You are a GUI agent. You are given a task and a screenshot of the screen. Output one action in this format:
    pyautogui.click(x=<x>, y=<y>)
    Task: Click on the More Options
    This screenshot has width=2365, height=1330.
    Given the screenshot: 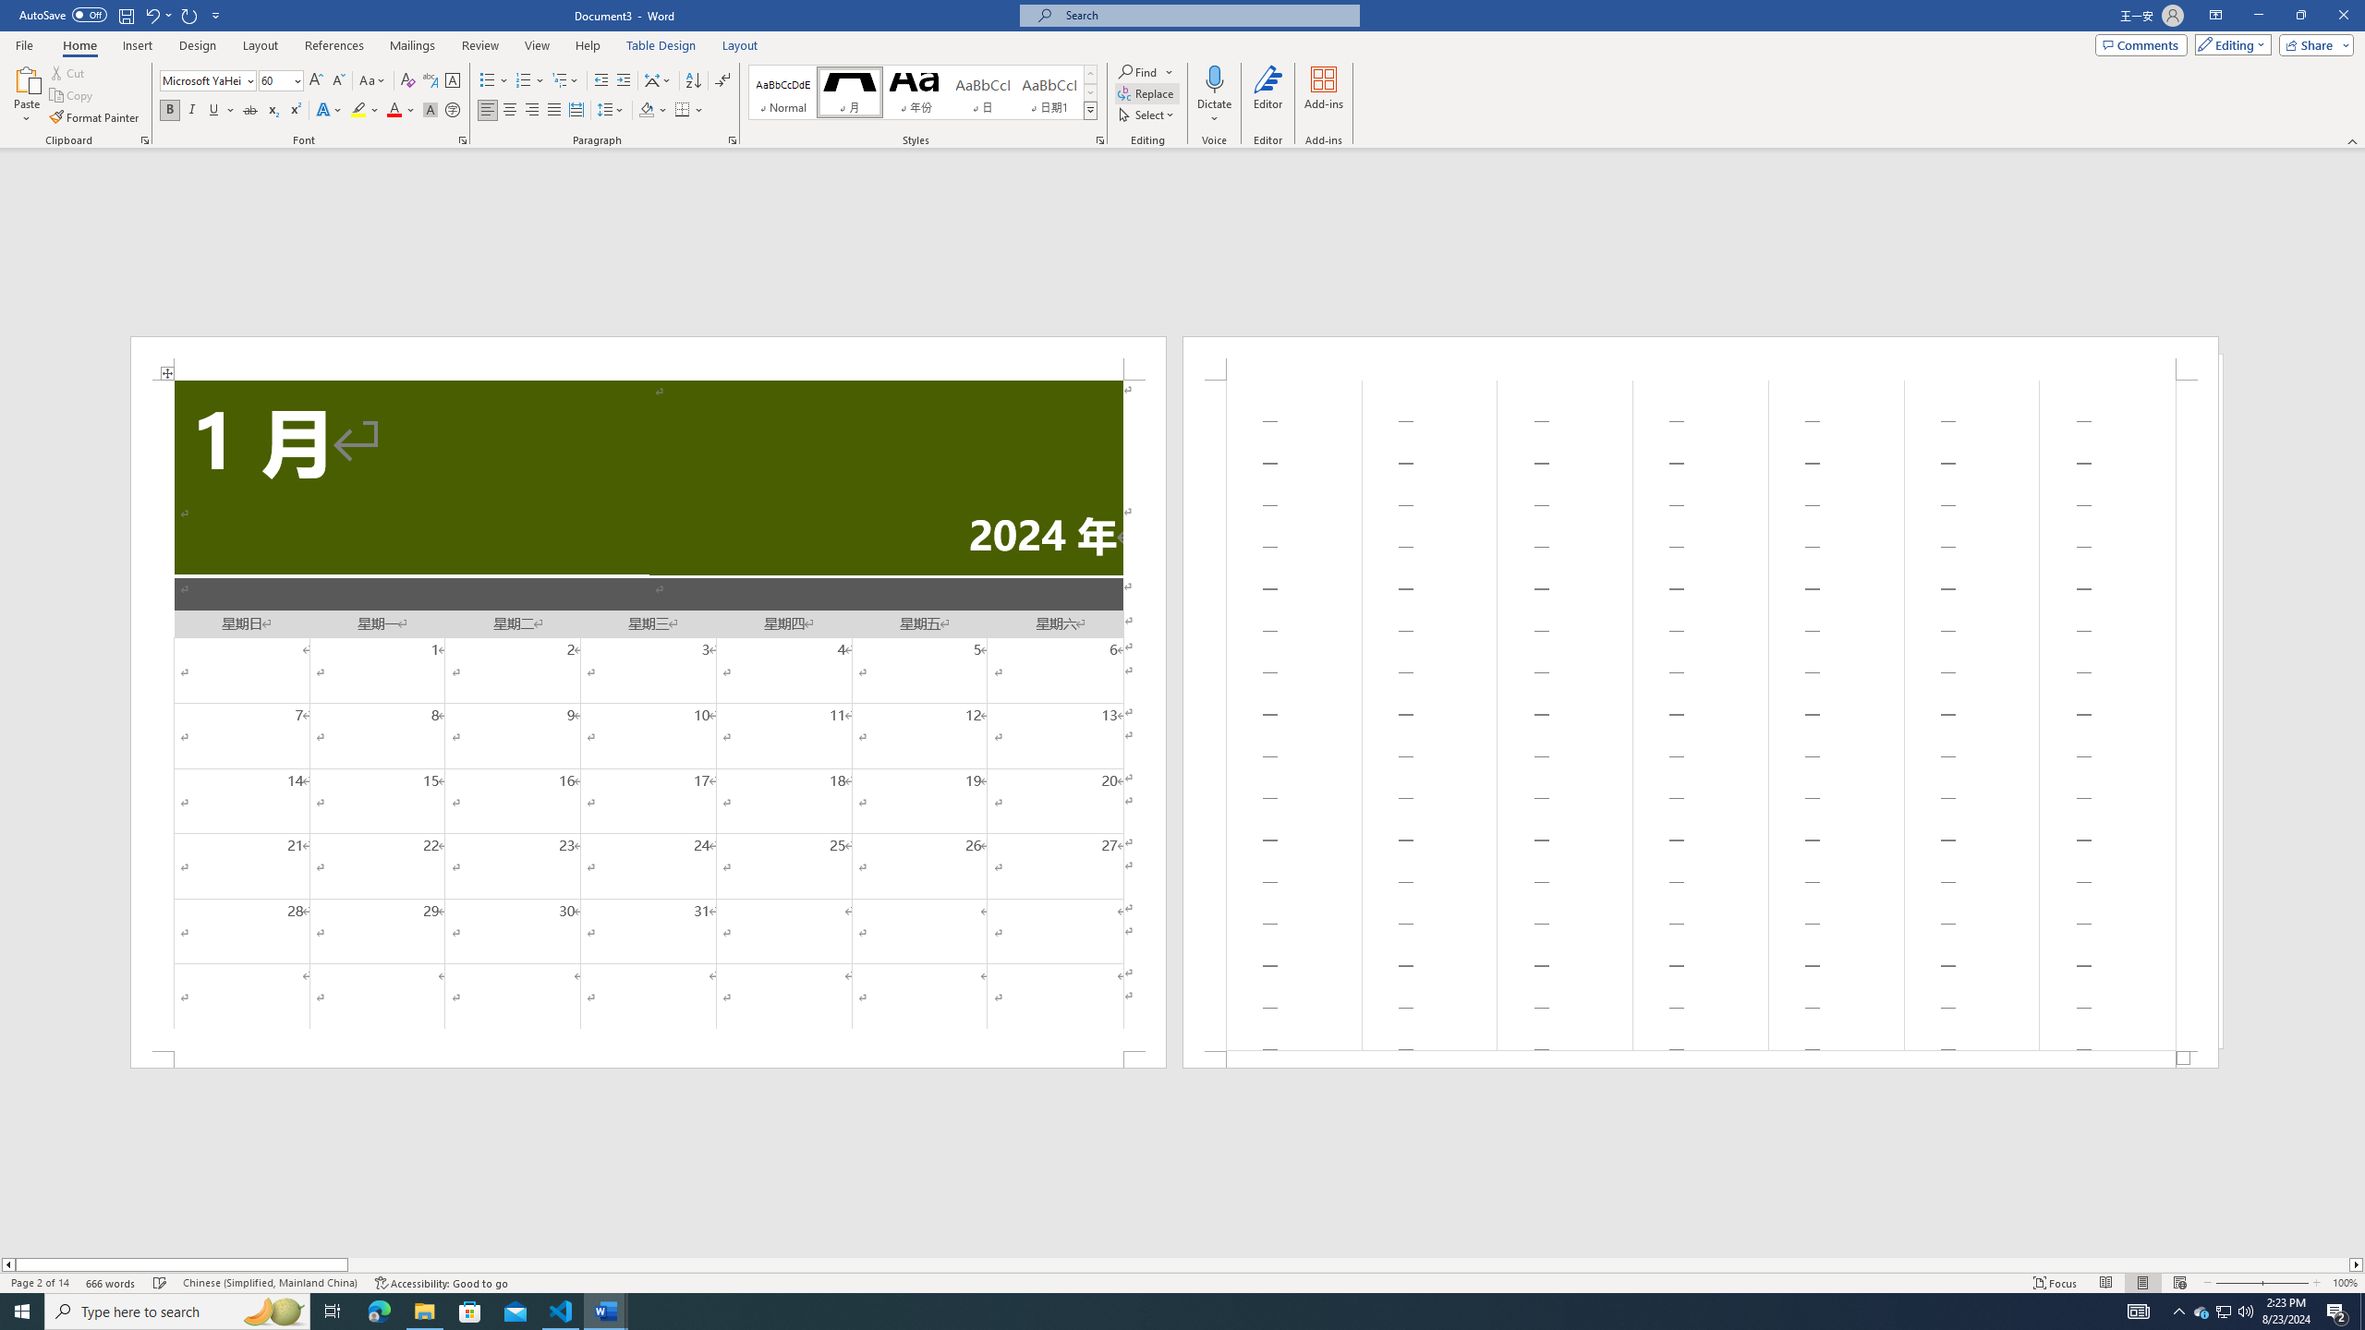 What is the action you would take?
    pyautogui.click(x=1214, y=112)
    